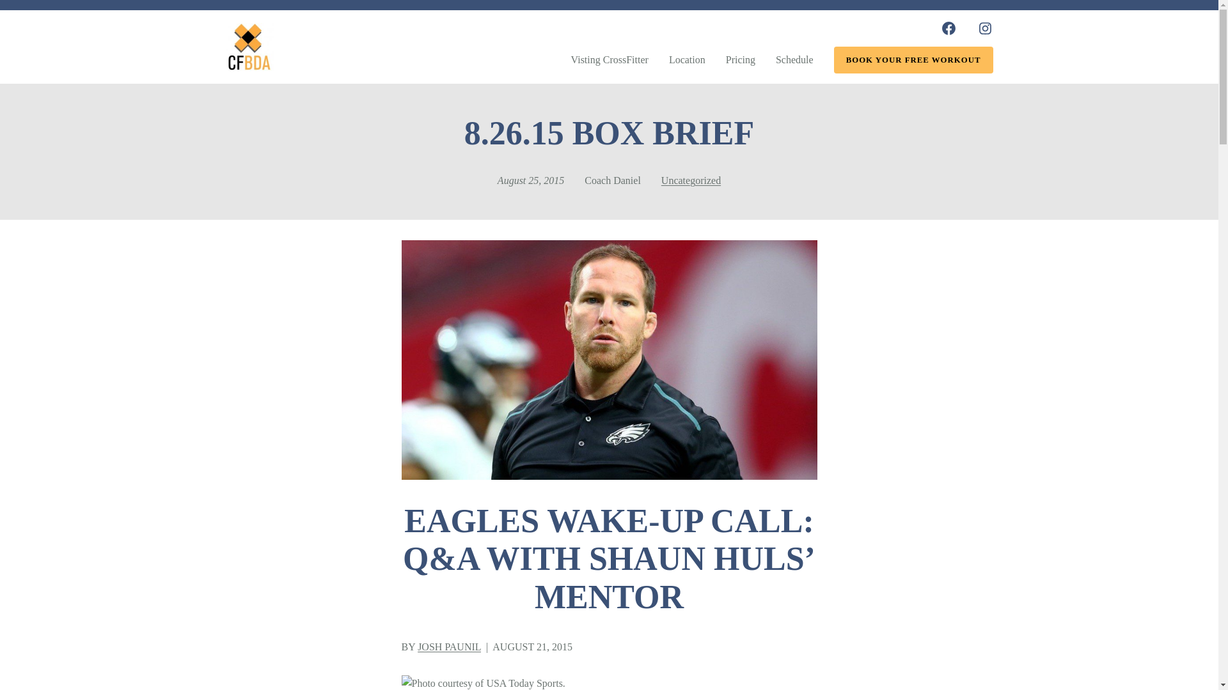 The image size is (1228, 690). What do you see at coordinates (449, 647) in the screenshot?
I see `View all posts by Josh Paunil` at bounding box center [449, 647].